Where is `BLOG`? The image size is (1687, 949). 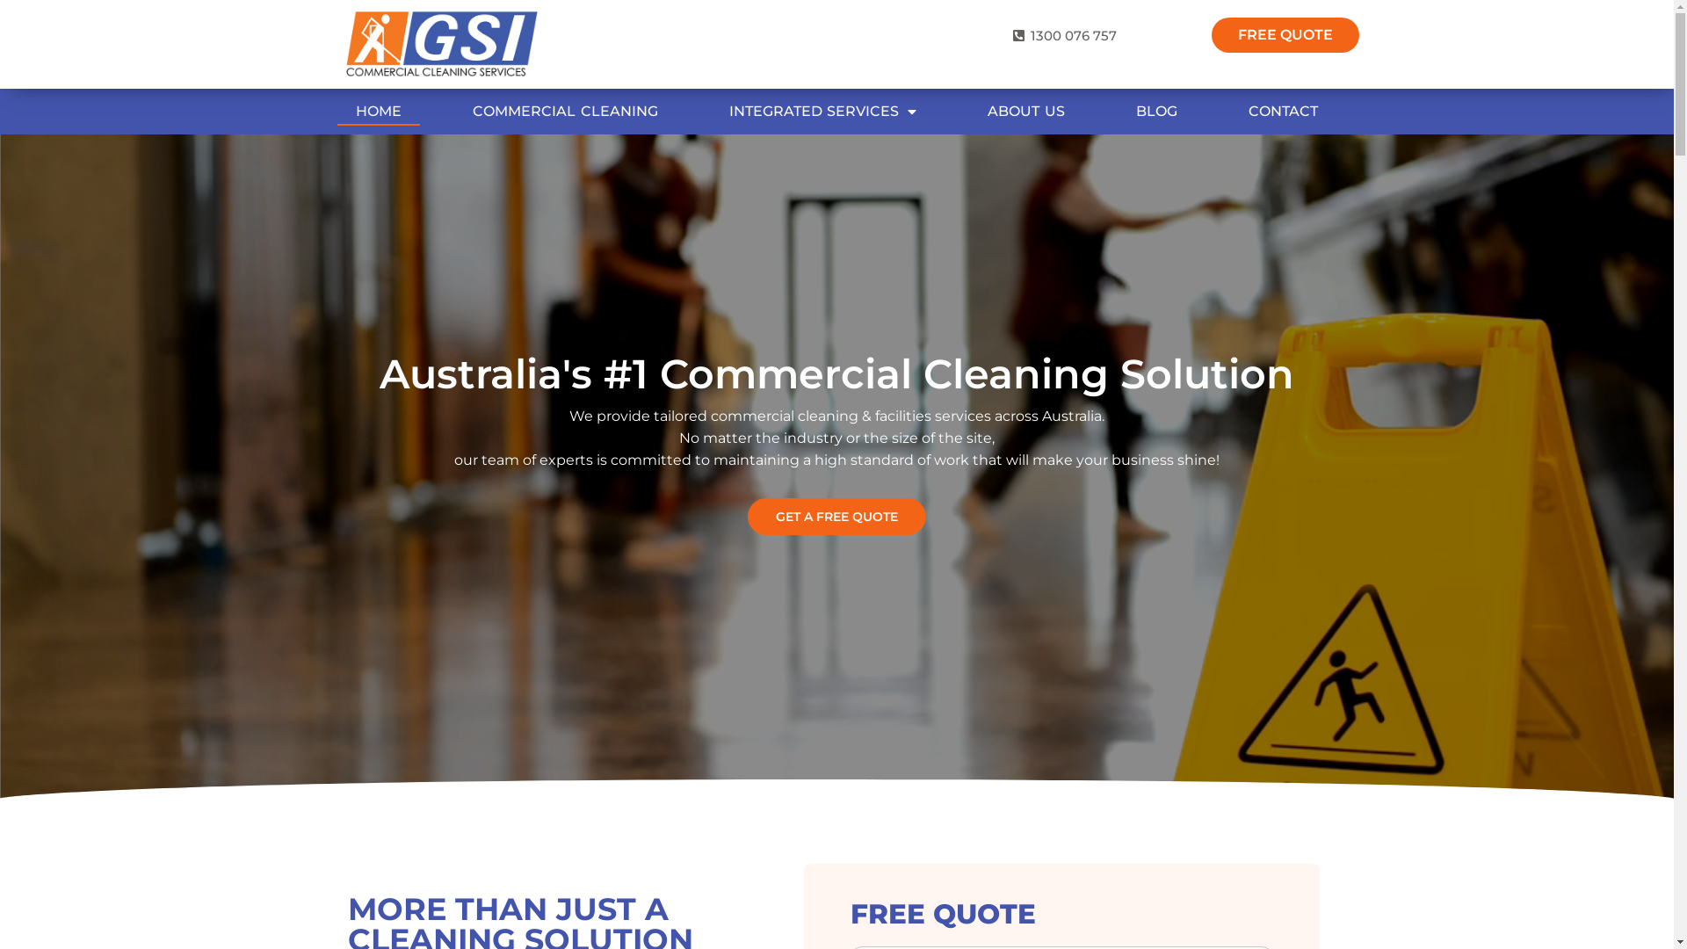 BLOG is located at coordinates (1156, 112).